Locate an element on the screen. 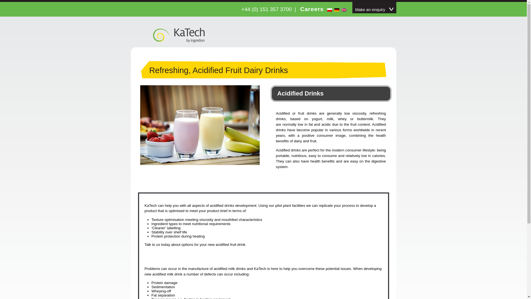 The image size is (531, 299). Careers is located at coordinates (315, 9).